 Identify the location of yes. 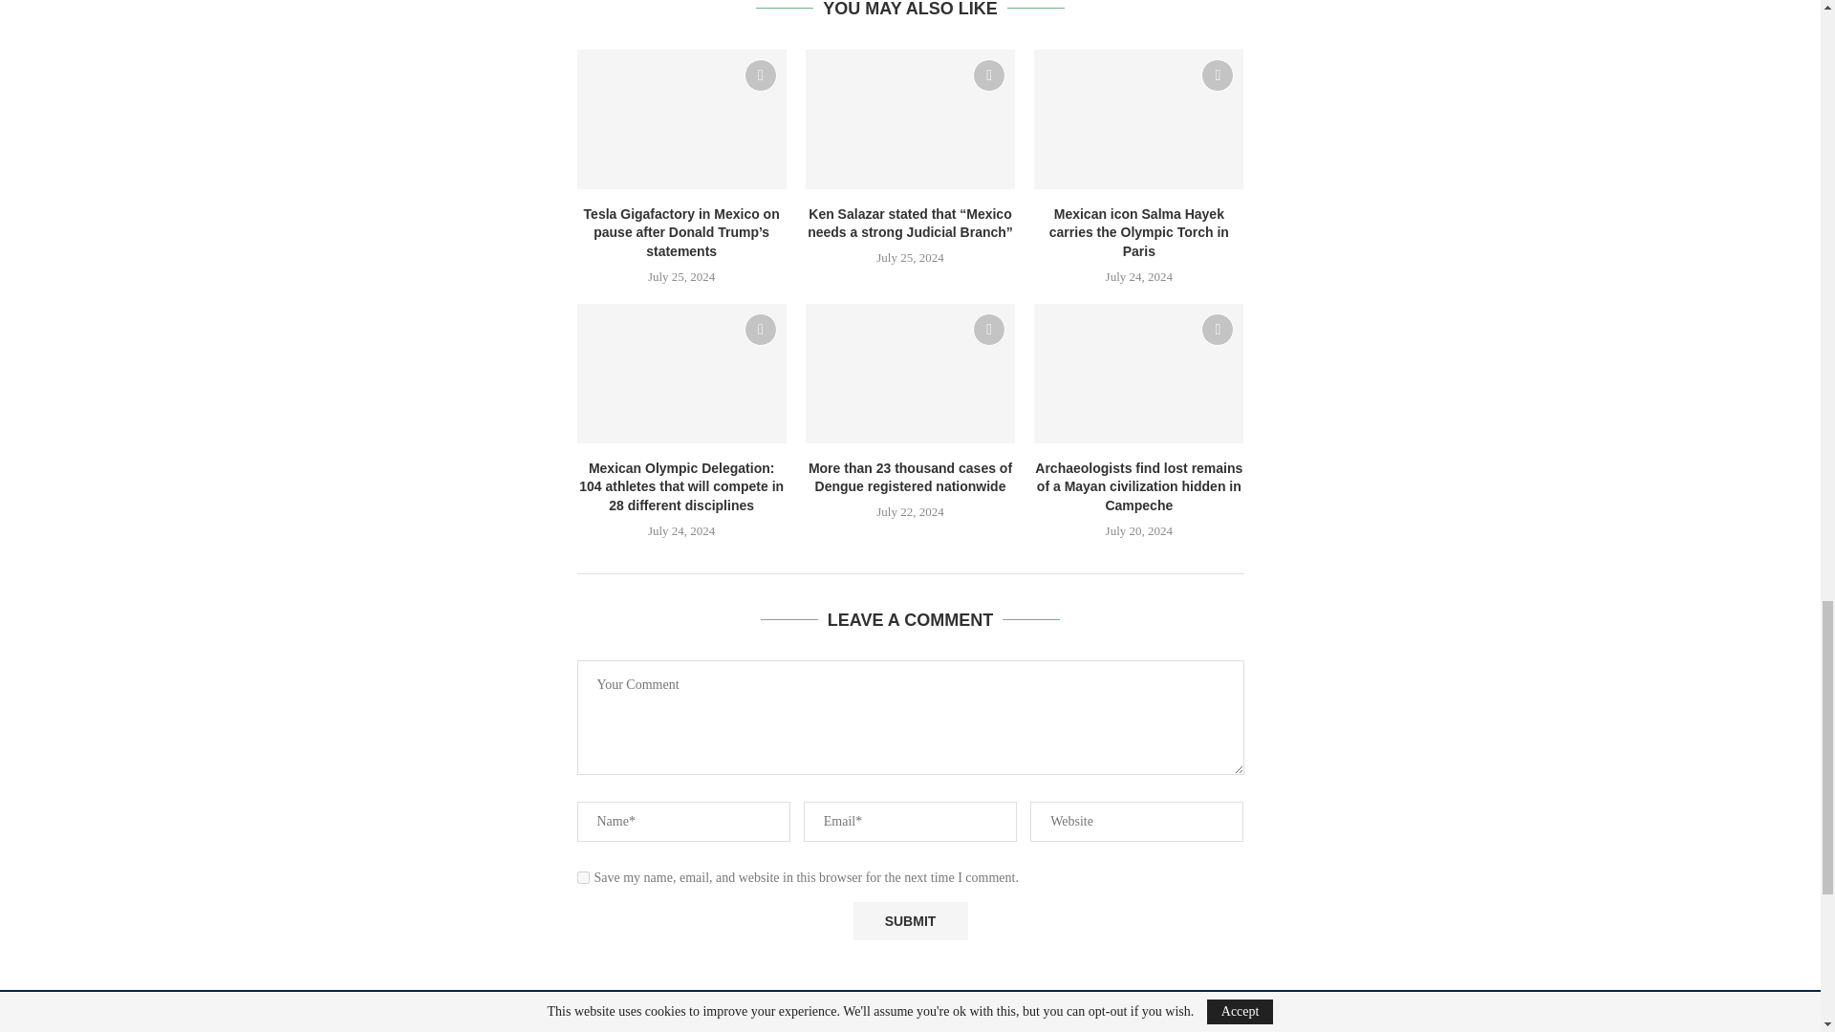
(583, 877).